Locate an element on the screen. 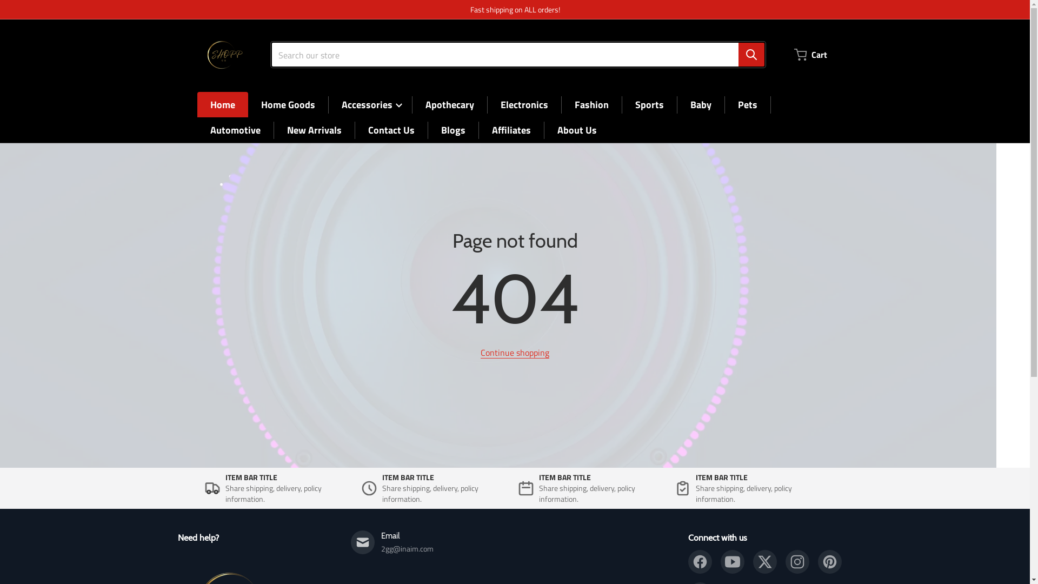  Home is located at coordinates (222, 105).